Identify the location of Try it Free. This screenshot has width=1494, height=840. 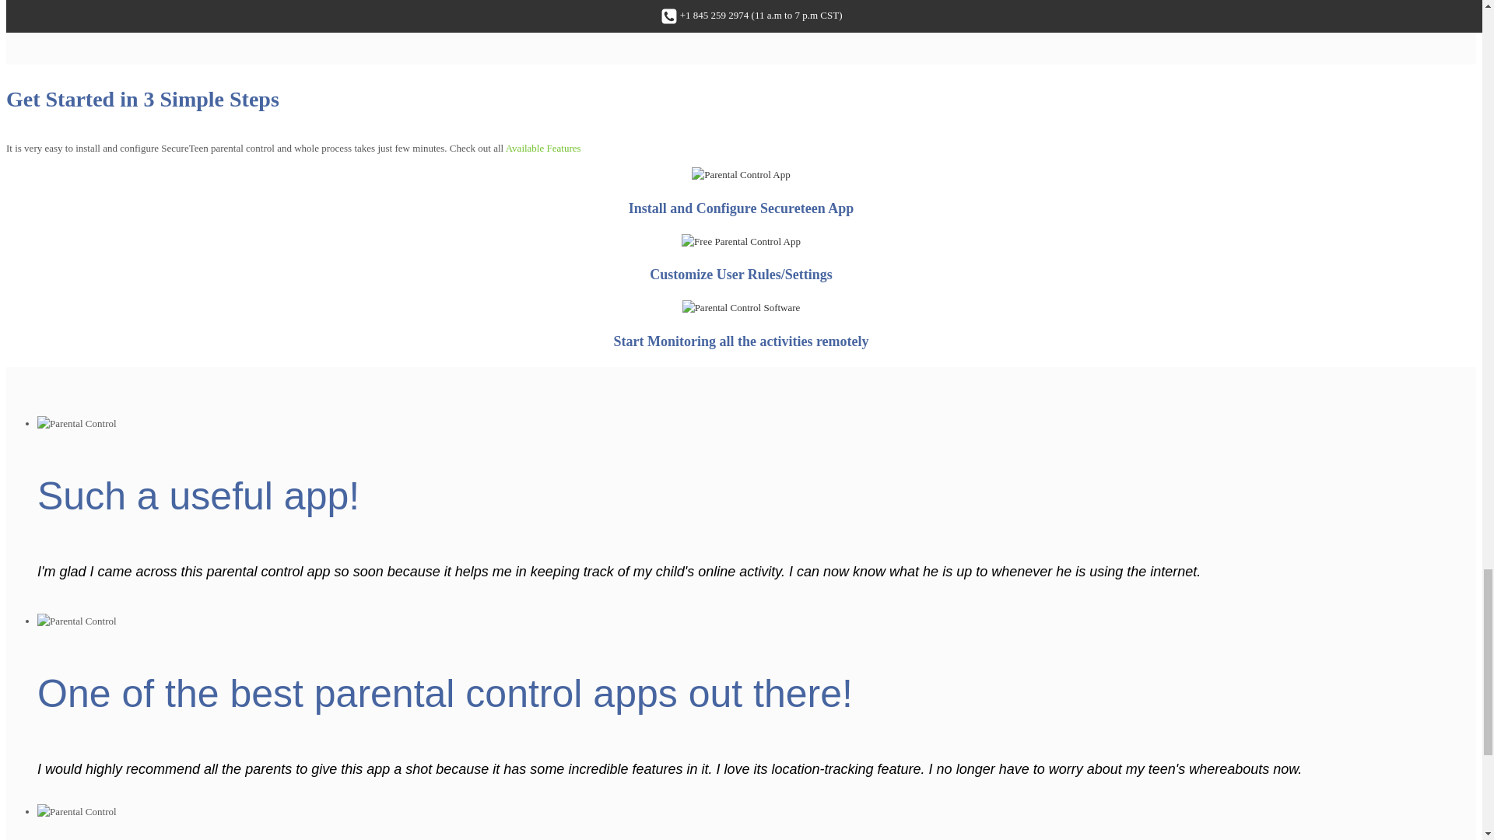
(741, 11).